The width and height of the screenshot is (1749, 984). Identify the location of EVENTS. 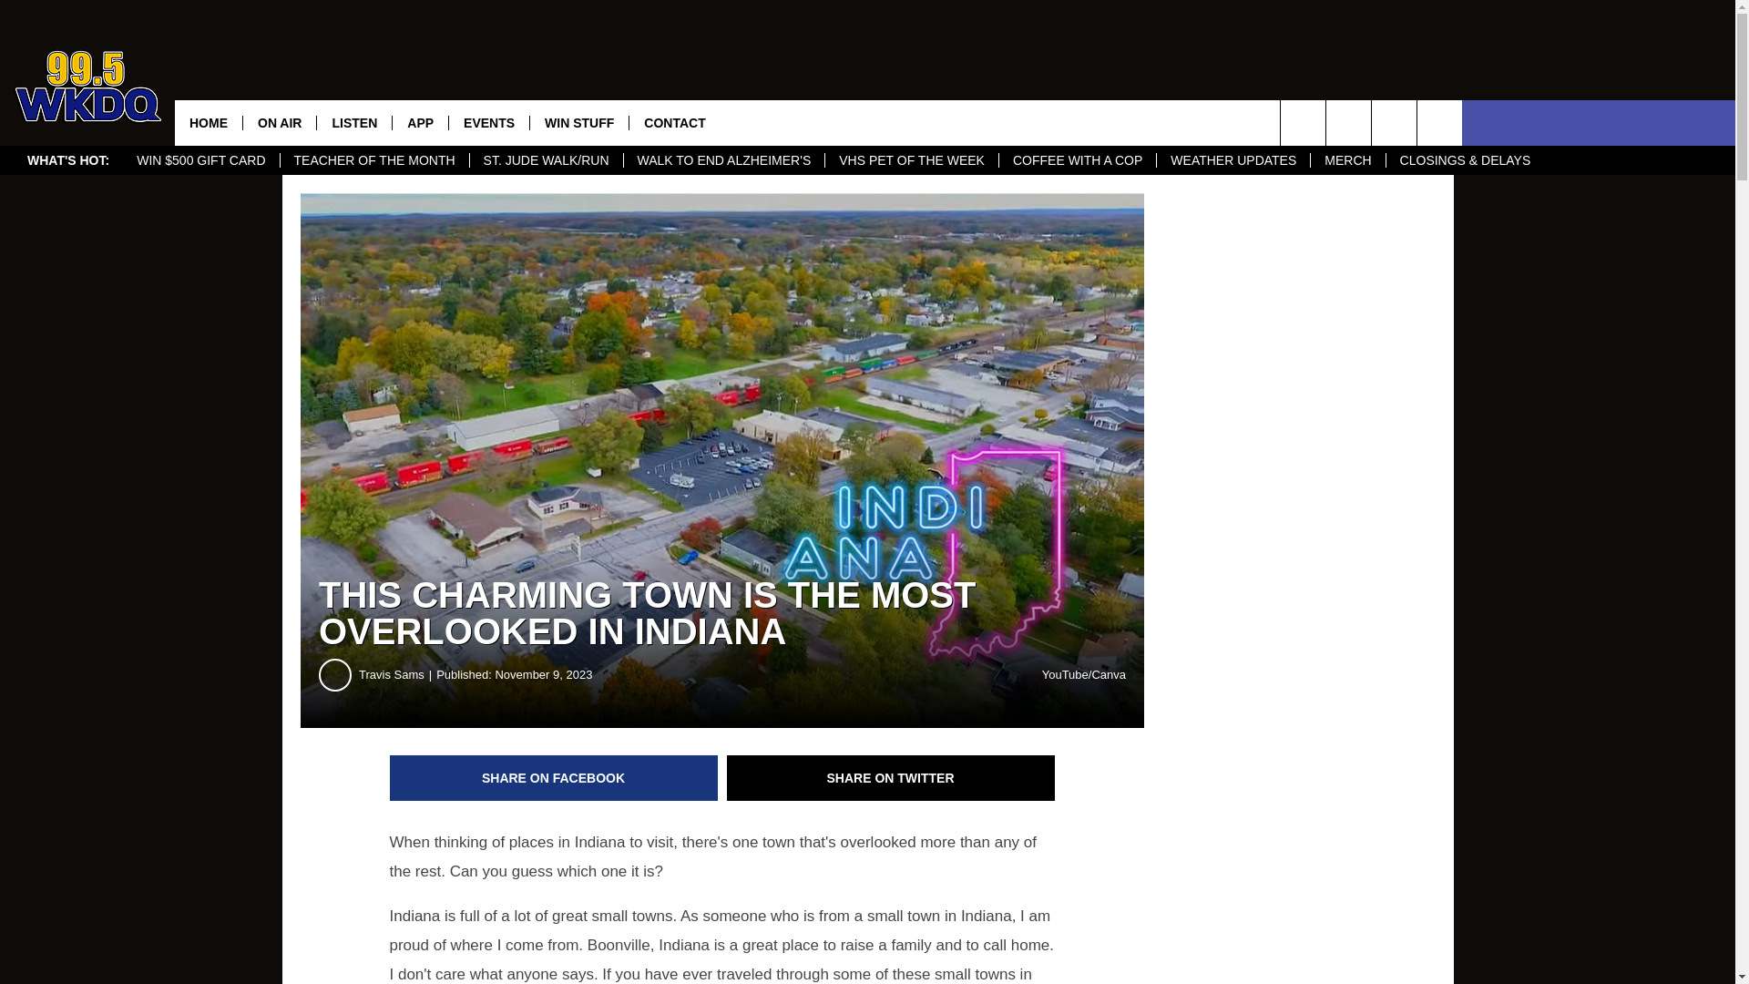
(488, 122).